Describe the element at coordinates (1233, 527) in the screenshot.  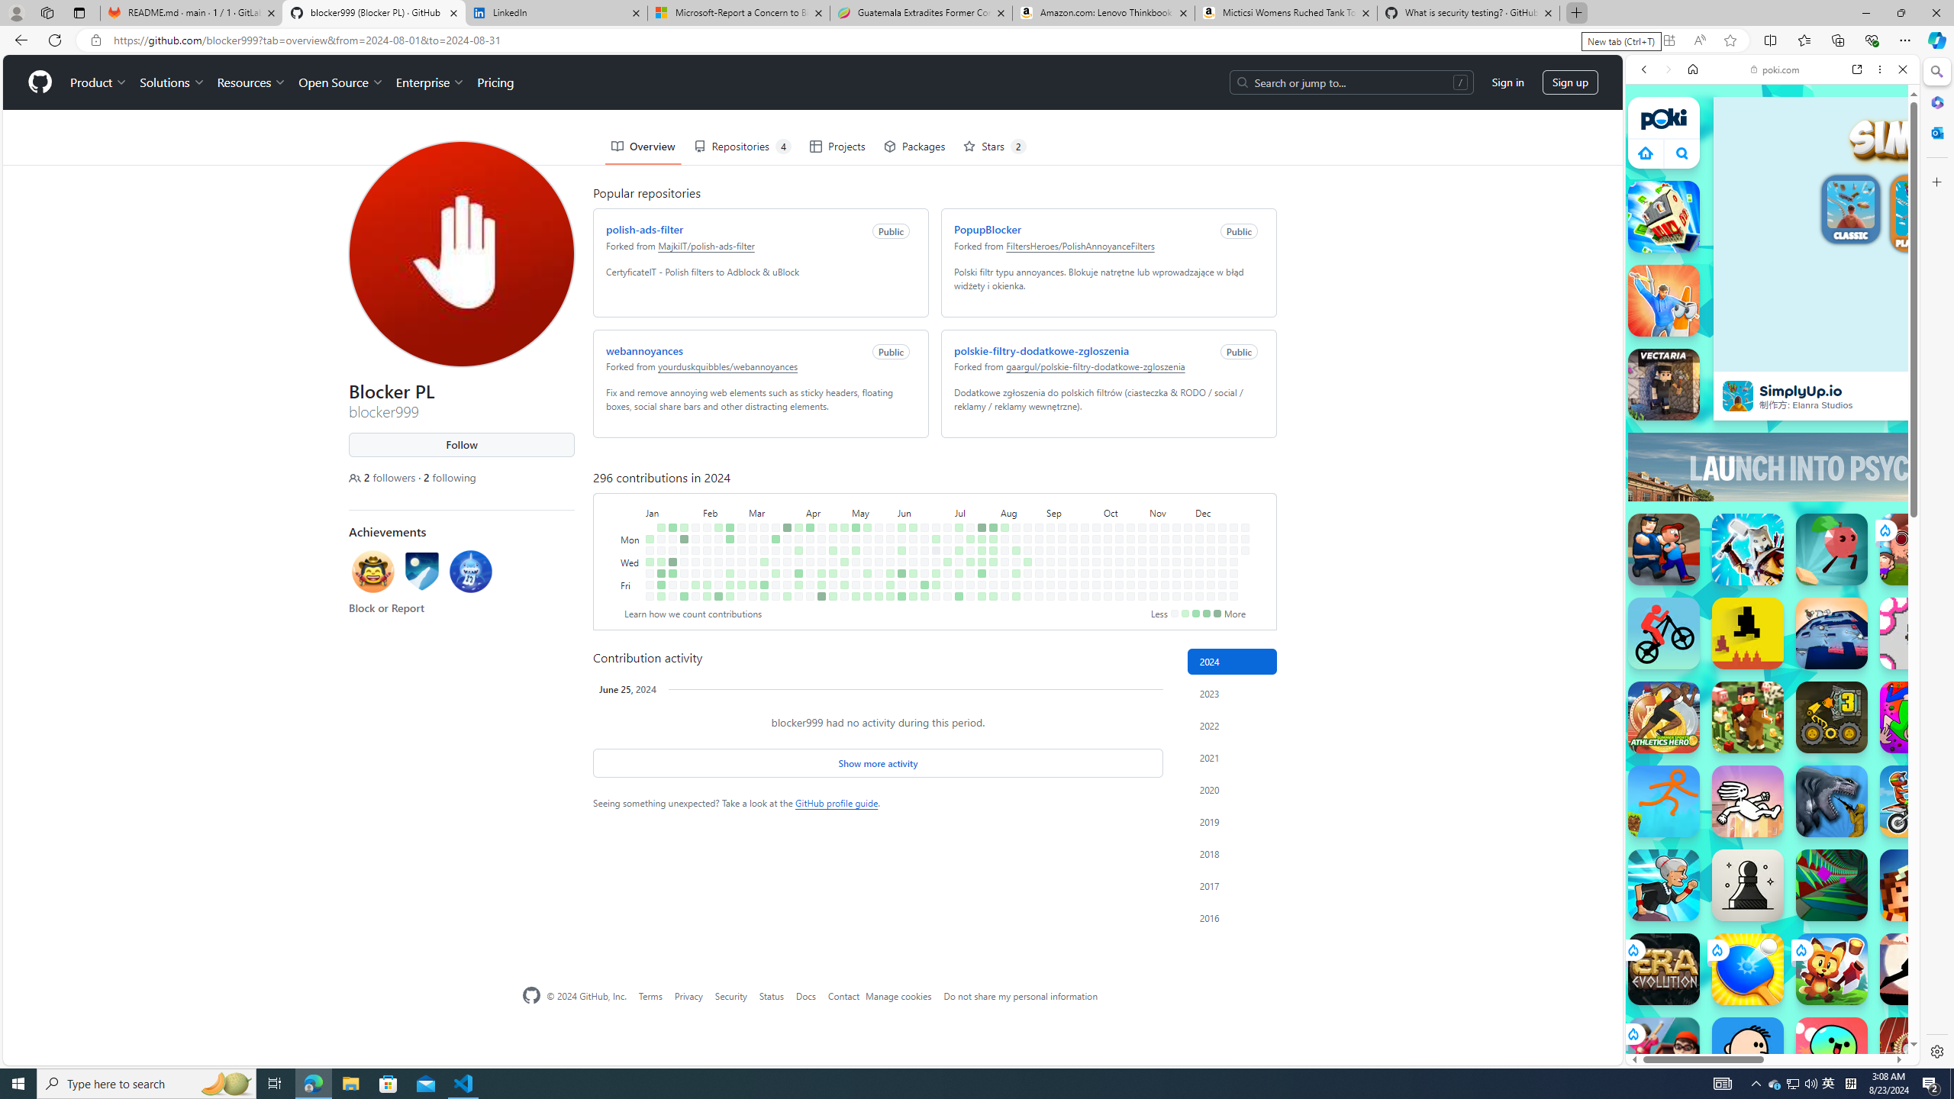
I see `No contributions on December 22nd.` at that location.